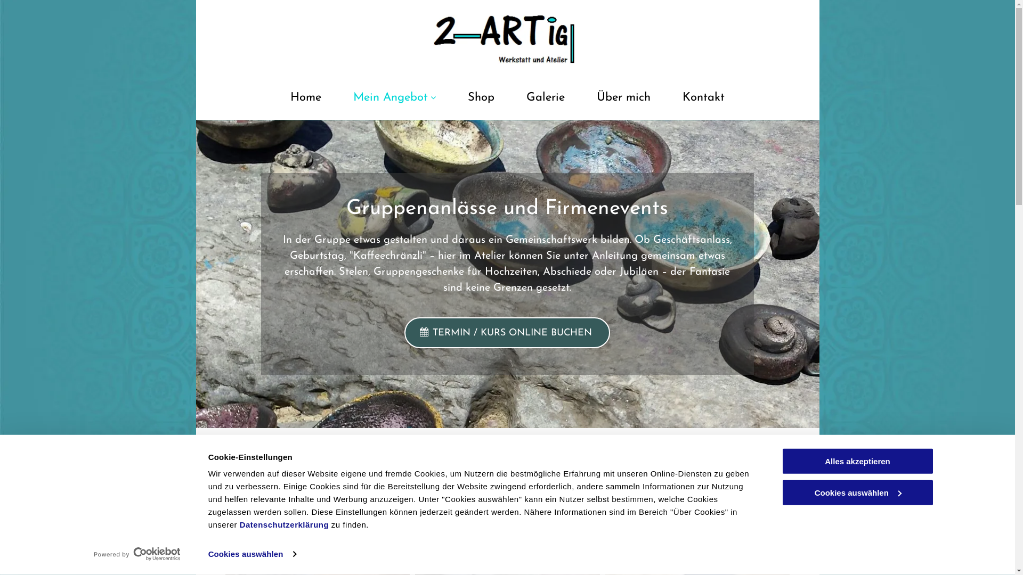 The height and width of the screenshot is (575, 1023). I want to click on Galerie, so click(546, 102).